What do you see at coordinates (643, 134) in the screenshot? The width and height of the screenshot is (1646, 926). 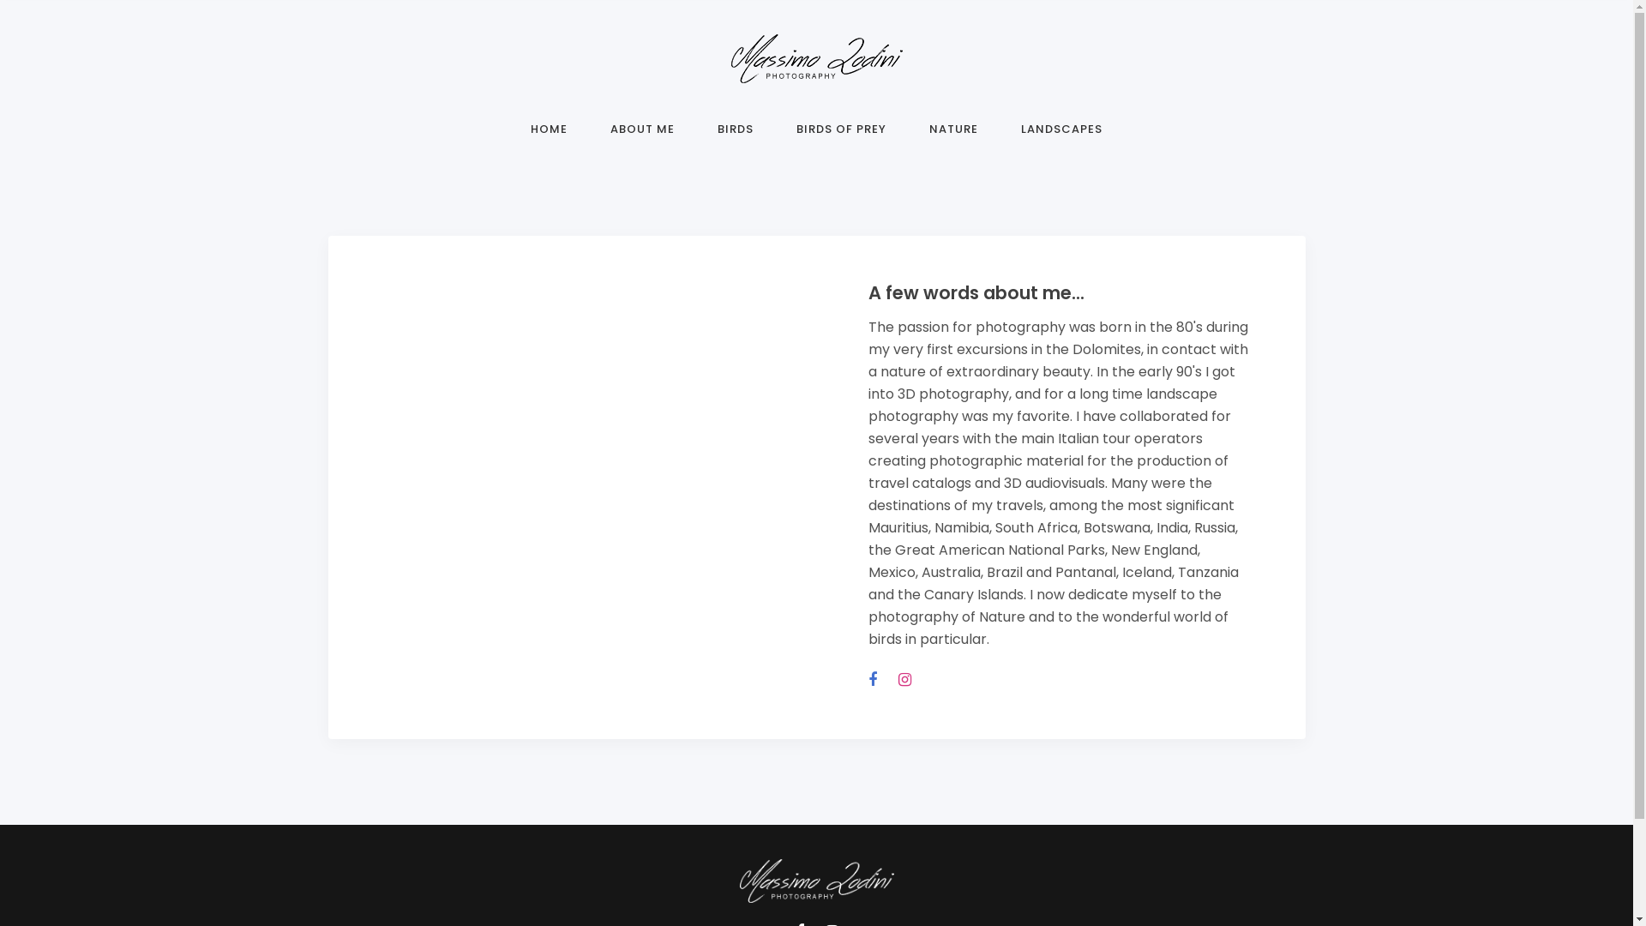 I see `ABOUT ME` at bounding box center [643, 134].